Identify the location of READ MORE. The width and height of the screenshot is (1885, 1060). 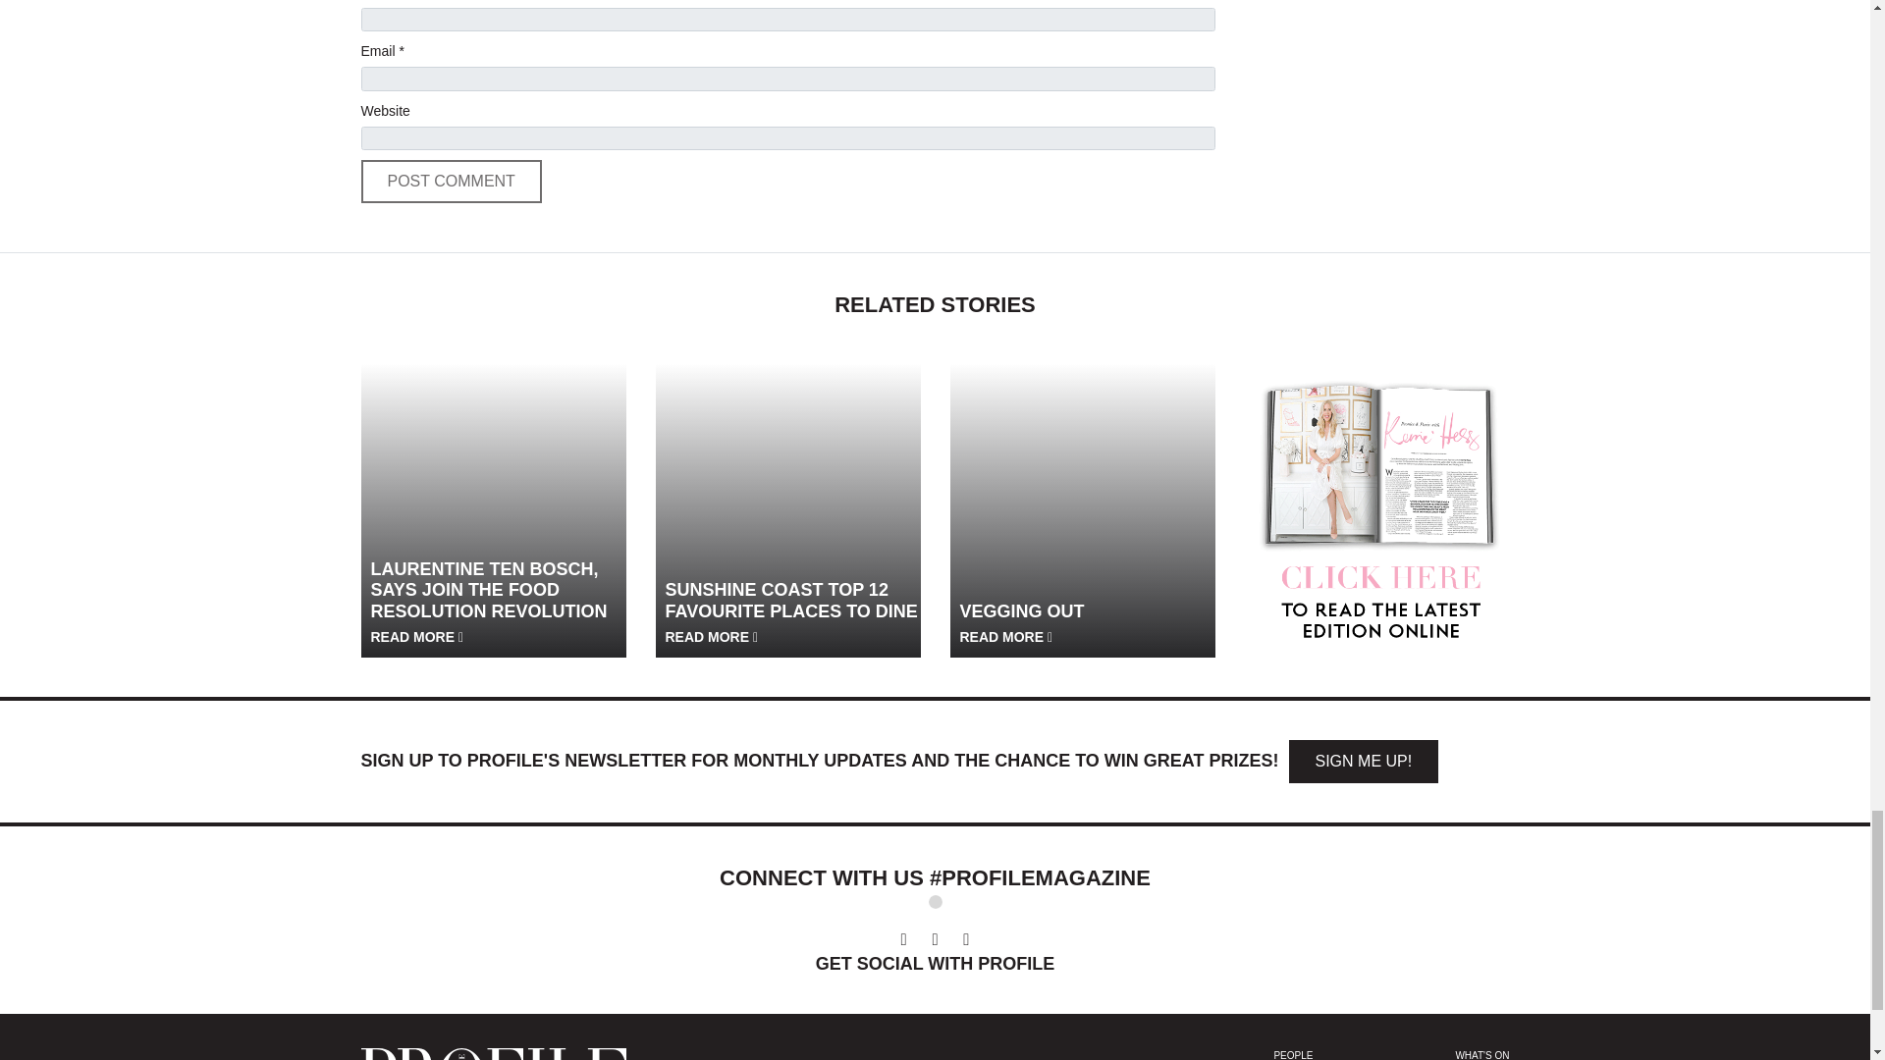
(417, 636).